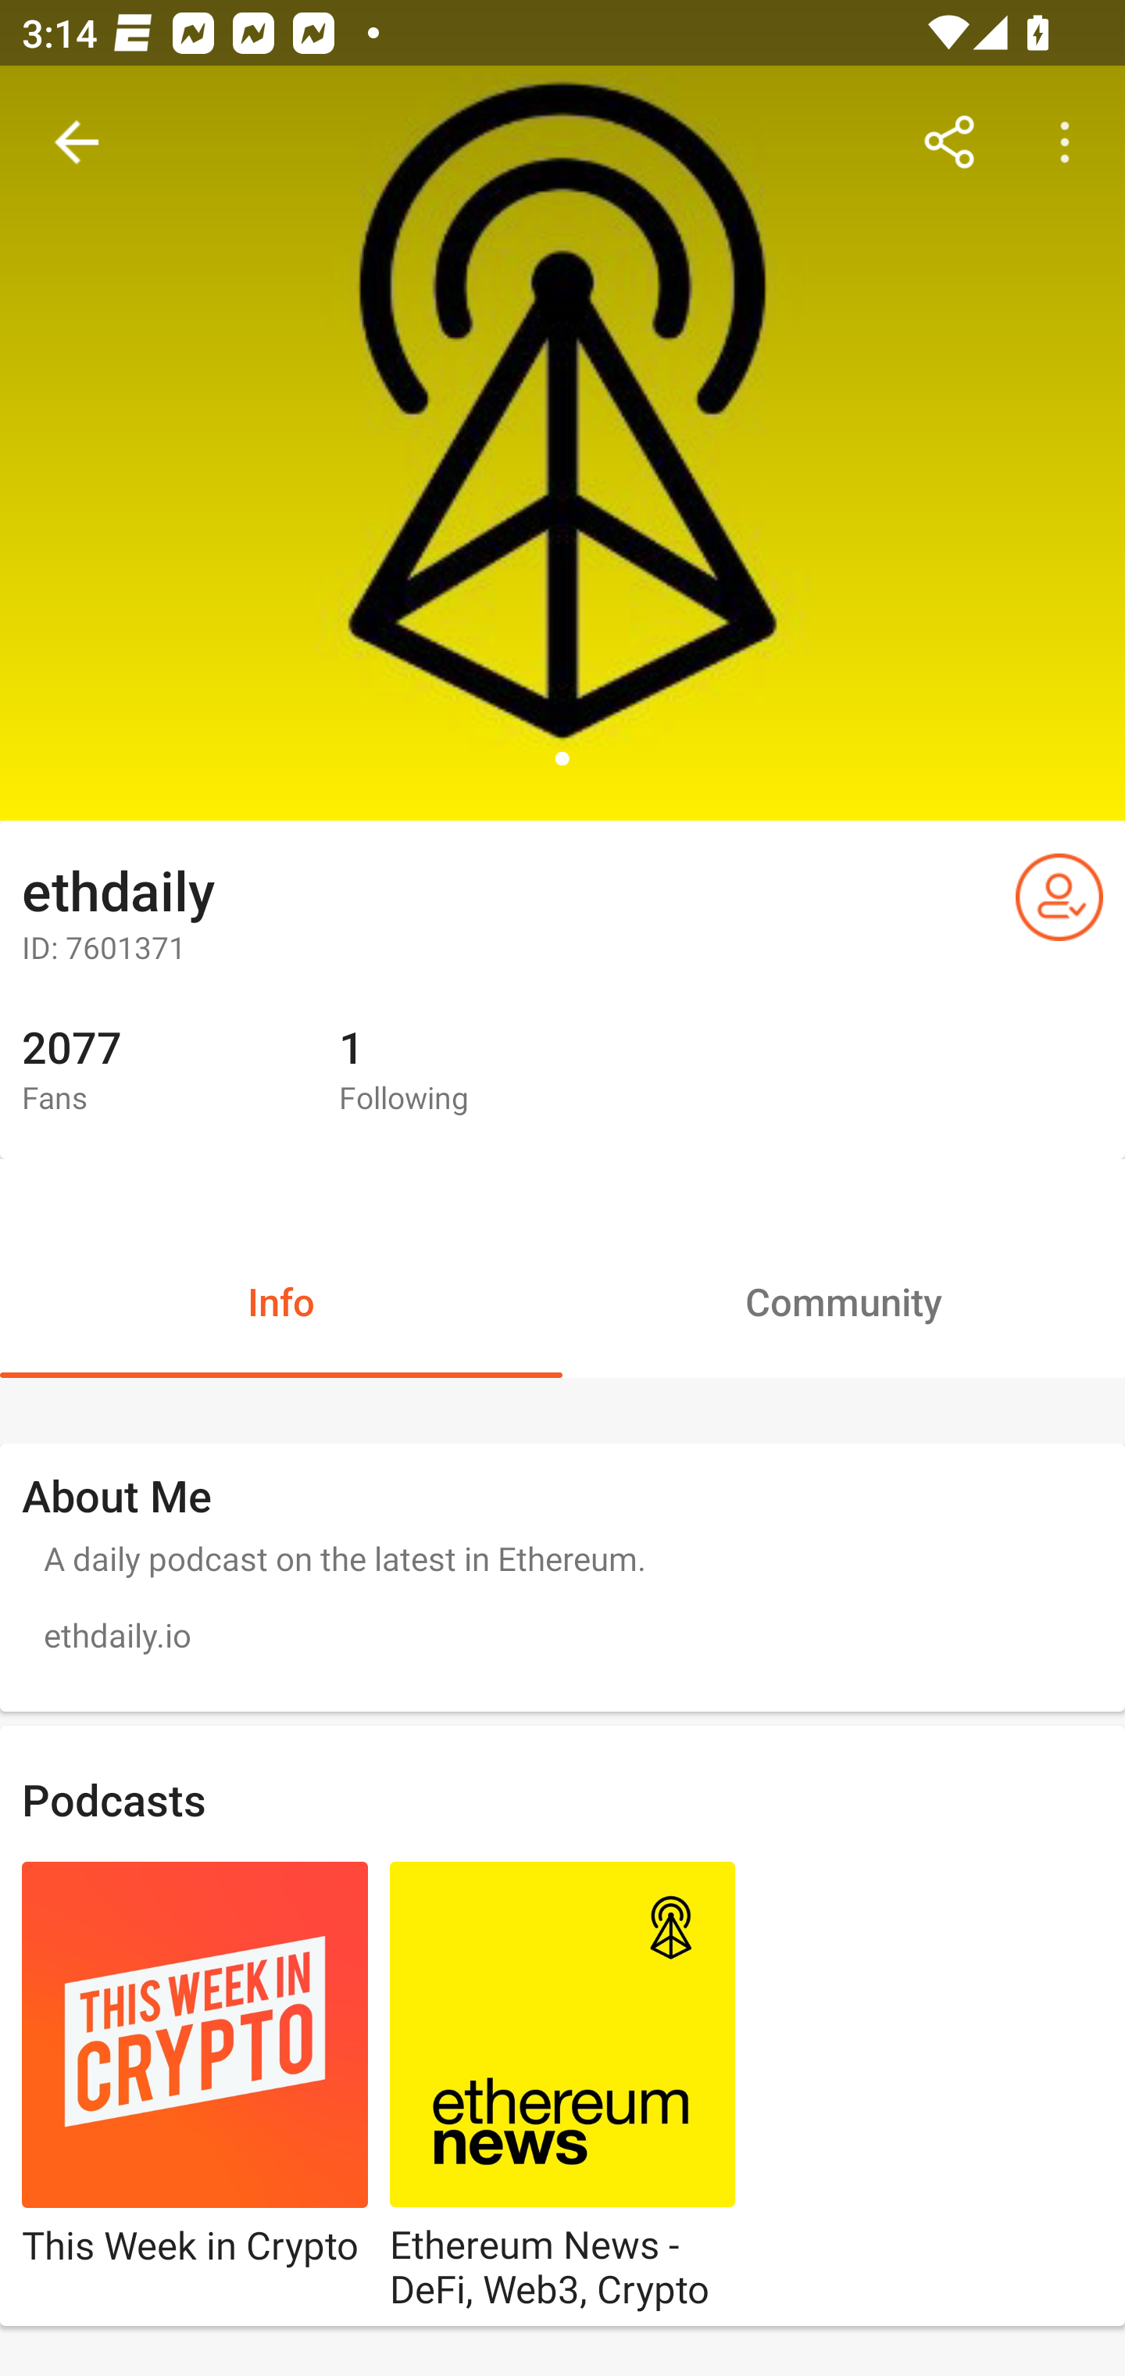 This screenshot has width=1125, height=2376. I want to click on Info, so click(281, 1301).